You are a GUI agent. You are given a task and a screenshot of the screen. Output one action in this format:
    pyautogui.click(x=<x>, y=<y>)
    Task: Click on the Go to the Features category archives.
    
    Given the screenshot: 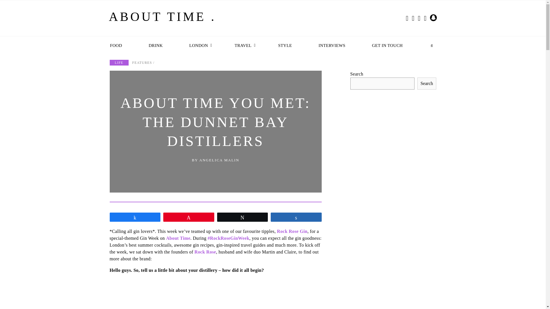 What is the action you would take?
    pyautogui.click(x=142, y=62)
    